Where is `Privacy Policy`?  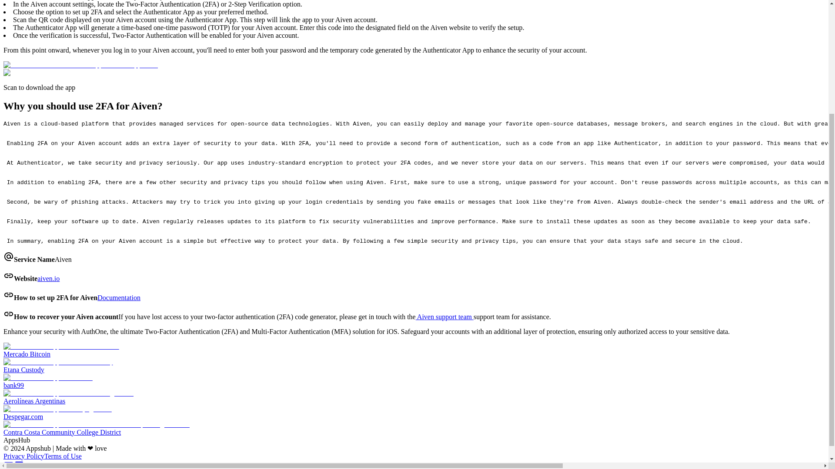
Privacy Policy is located at coordinates (23, 456).